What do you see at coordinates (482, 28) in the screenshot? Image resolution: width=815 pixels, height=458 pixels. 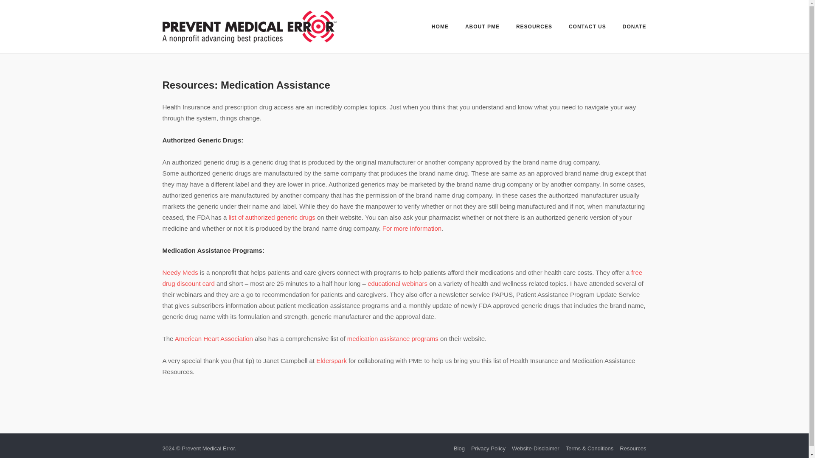 I see `ABOUT PME` at bounding box center [482, 28].